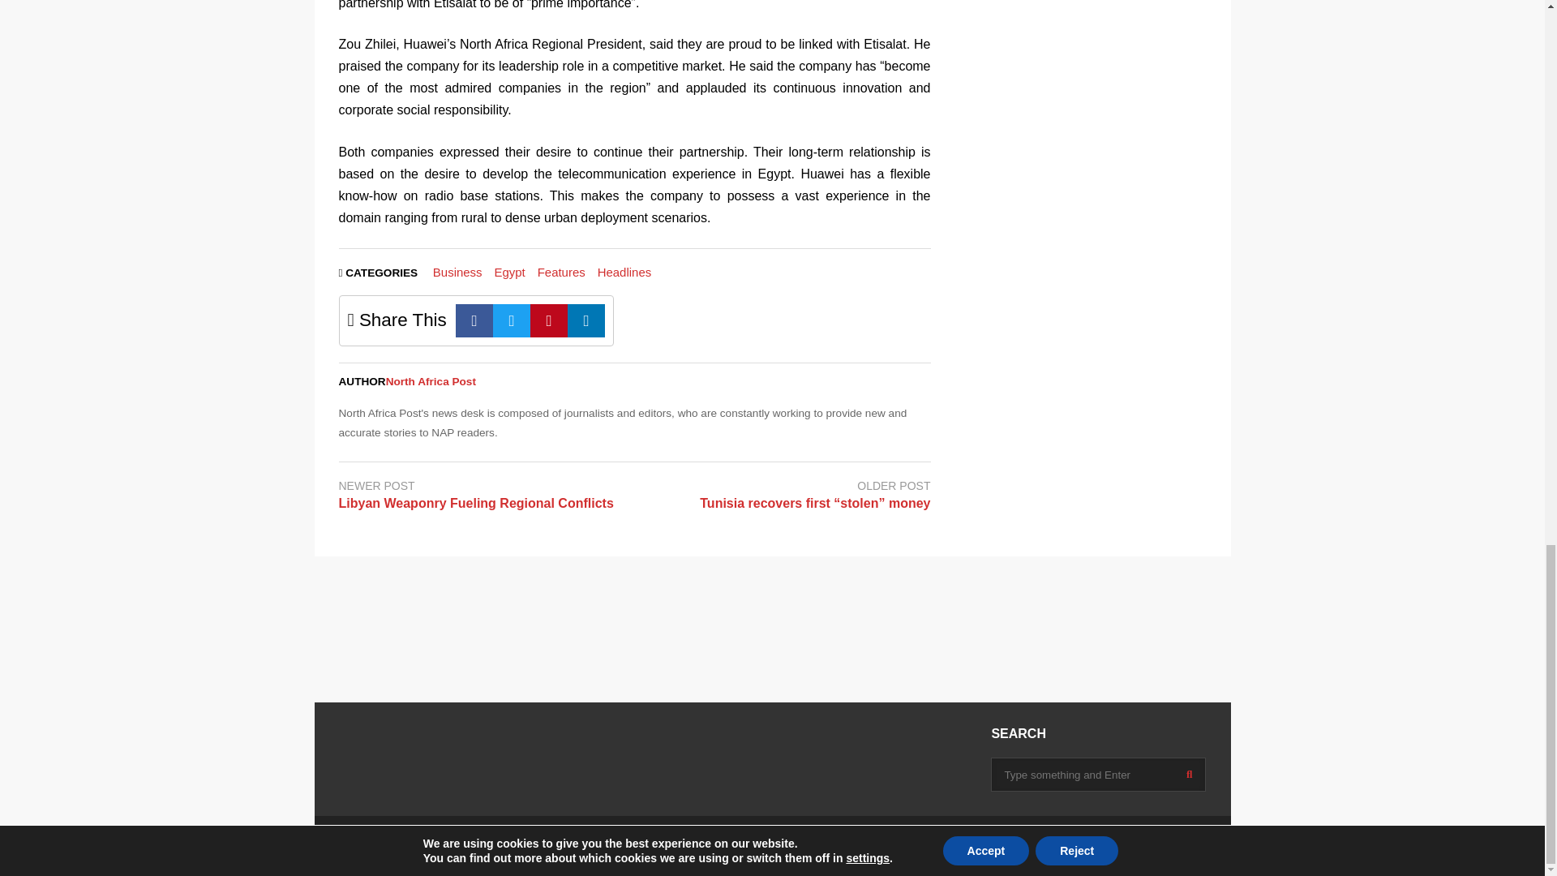 This screenshot has height=876, width=1557. What do you see at coordinates (512, 320) in the screenshot?
I see `Twitter` at bounding box center [512, 320].